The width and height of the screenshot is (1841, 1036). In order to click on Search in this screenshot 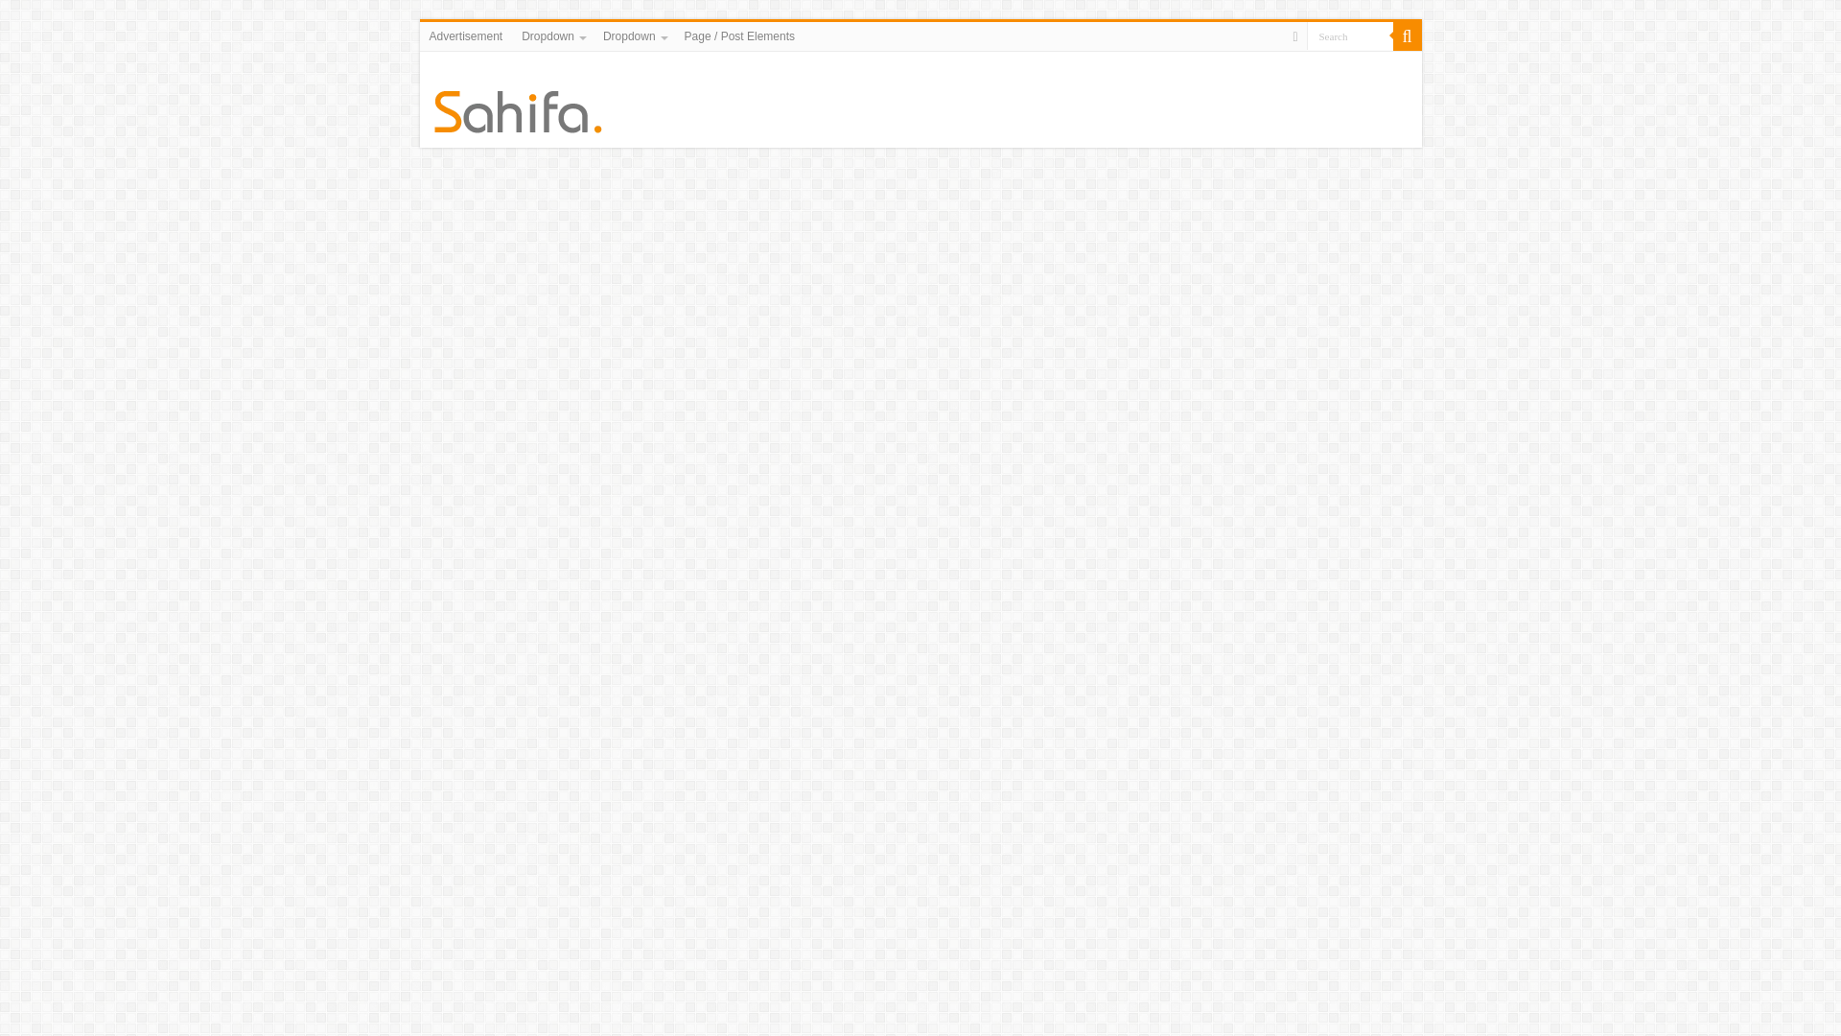, I will do `click(1406, 35)`.